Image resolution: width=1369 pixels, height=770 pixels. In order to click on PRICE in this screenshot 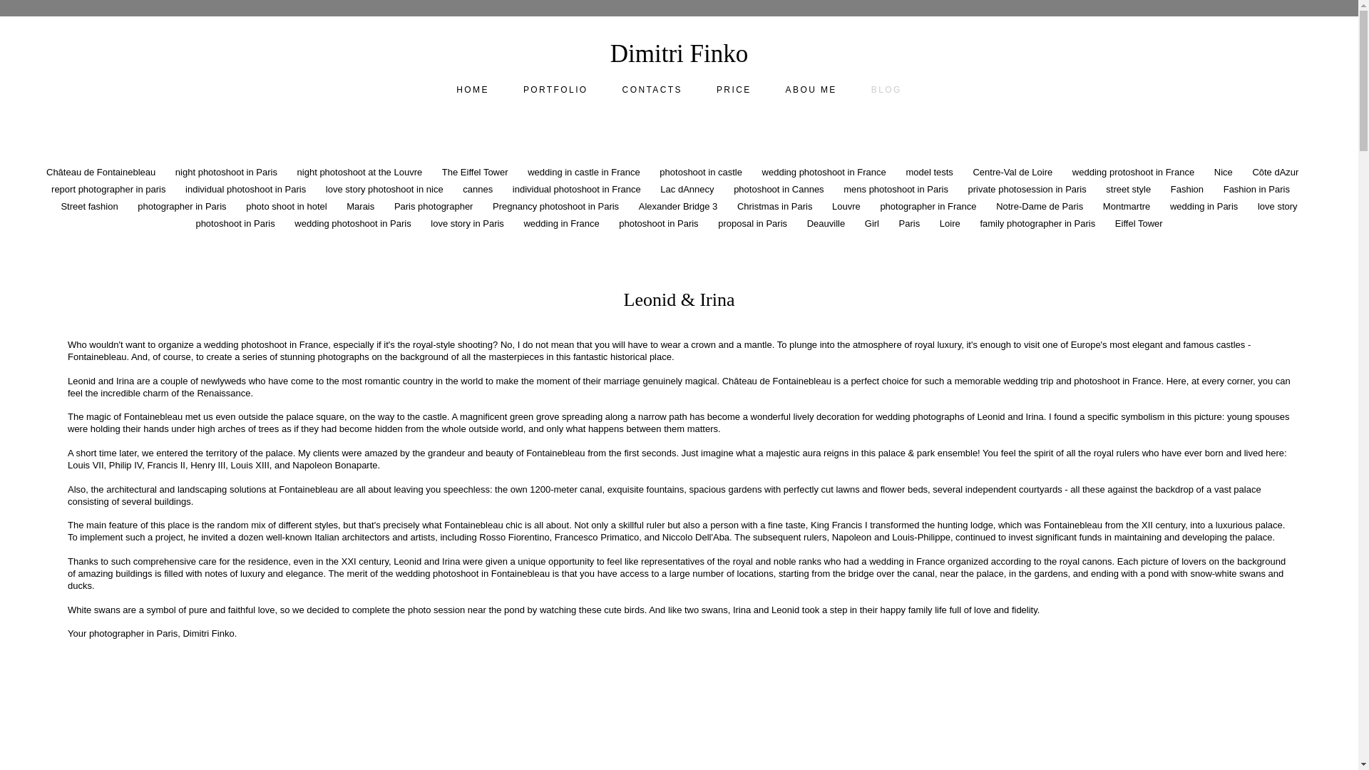, I will do `click(734, 89)`.